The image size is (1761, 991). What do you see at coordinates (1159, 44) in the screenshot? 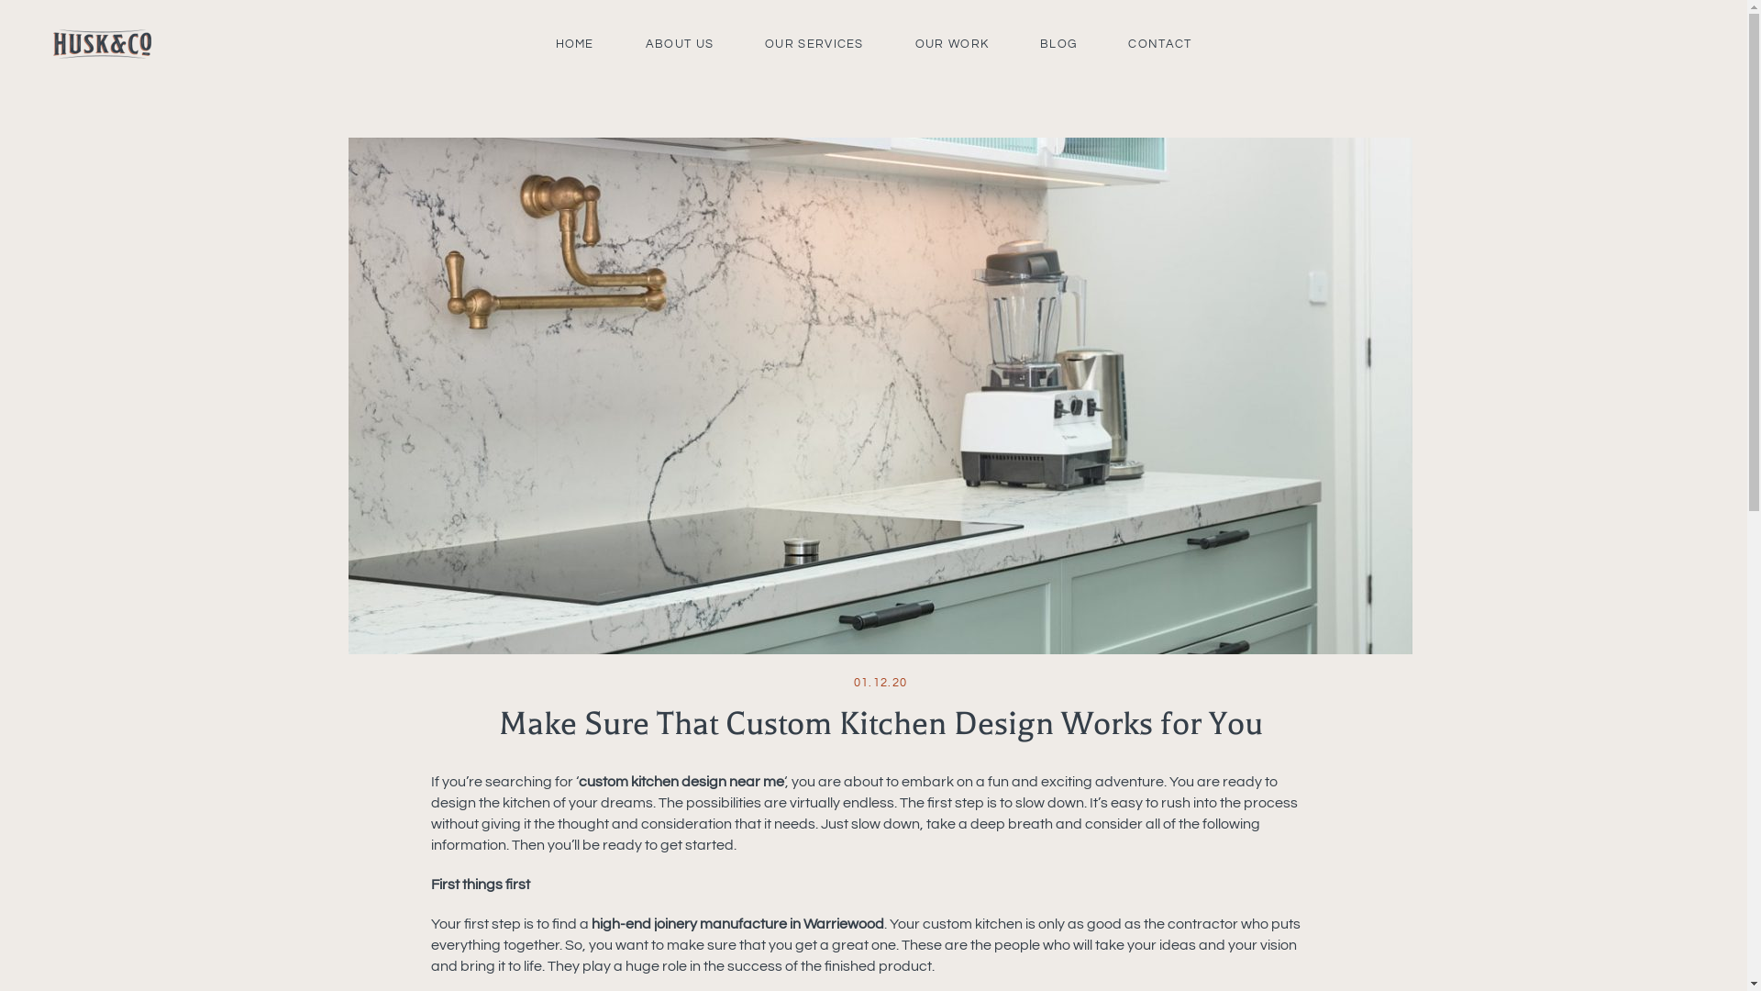
I see `CONTACT` at bounding box center [1159, 44].